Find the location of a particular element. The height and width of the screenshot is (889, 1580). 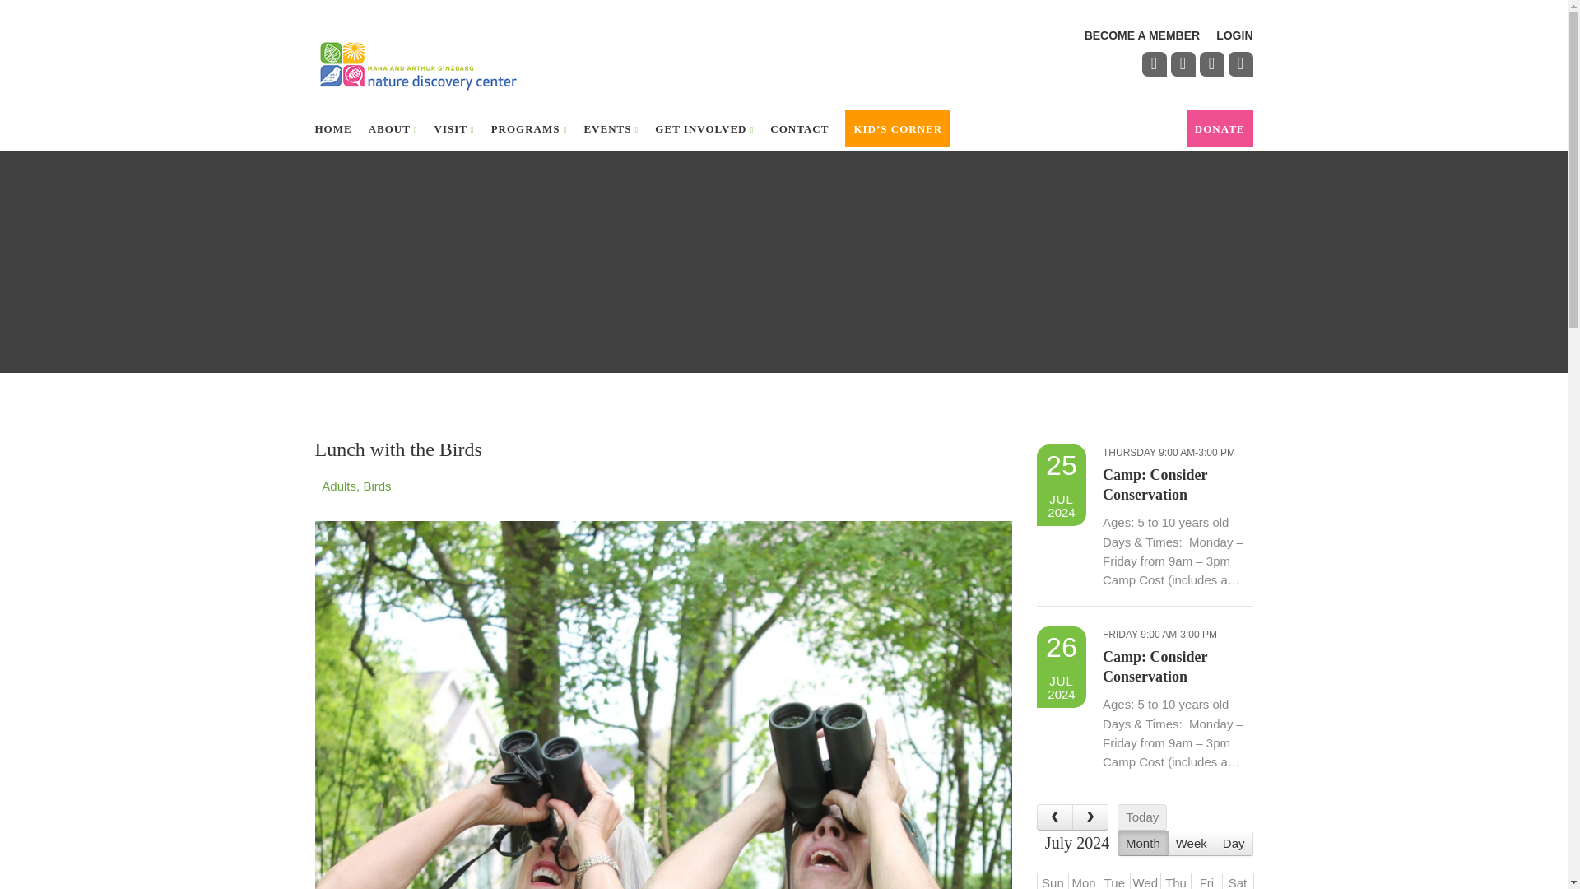

HOME is located at coordinates (332, 128).